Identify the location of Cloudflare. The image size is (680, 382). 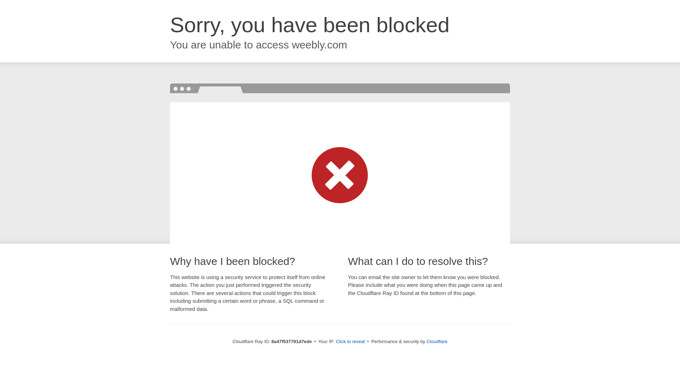
(437, 341).